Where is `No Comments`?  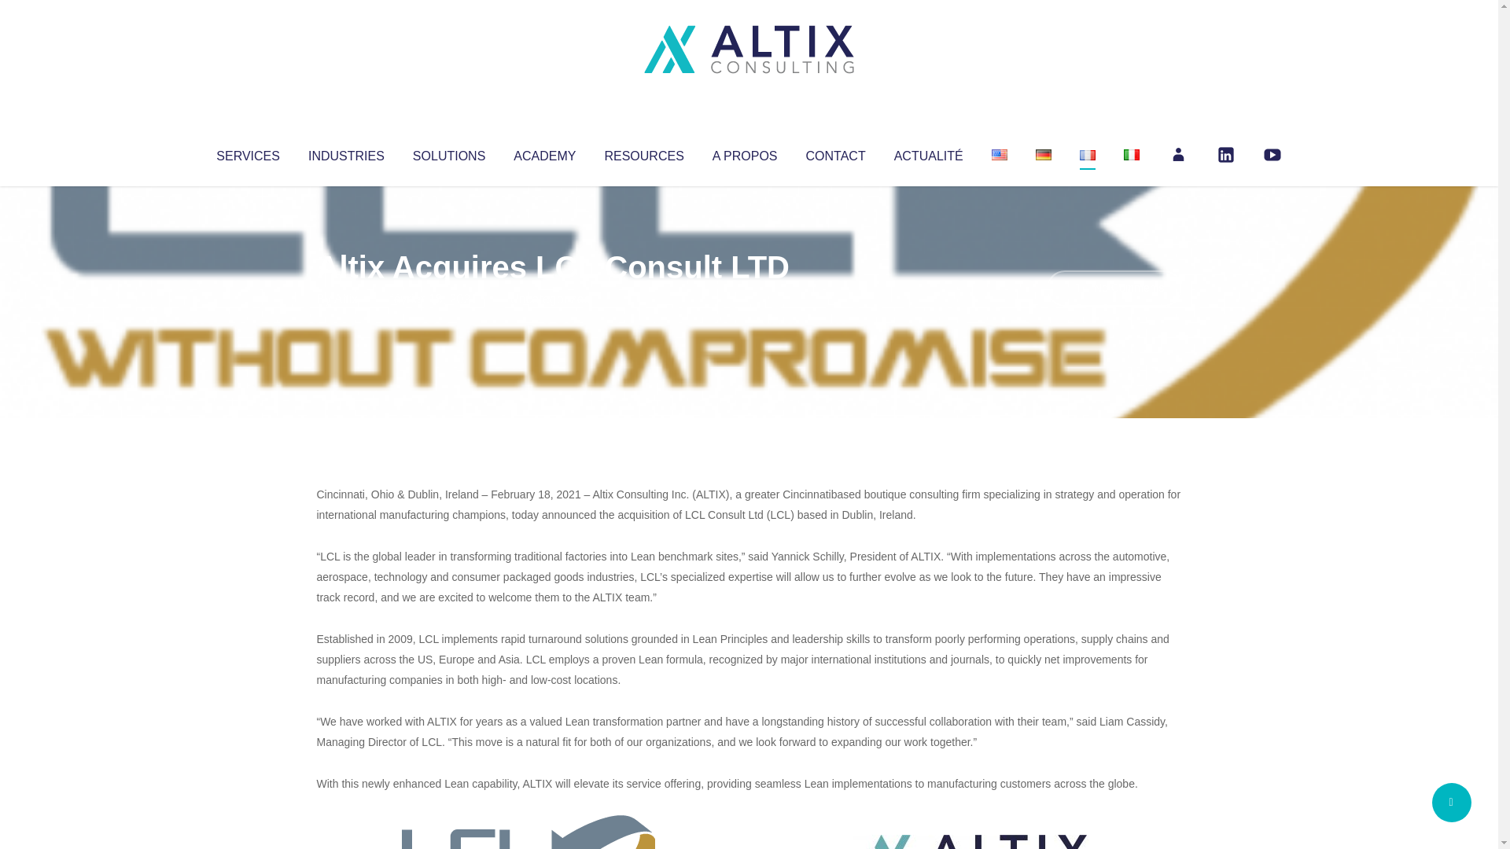
No Comments is located at coordinates (1114, 288).